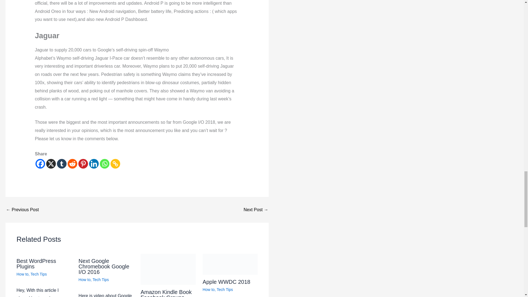 The width and height of the screenshot is (528, 297). Describe the element at coordinates (85, 279) in the screenshot. I see `How to` at that location.